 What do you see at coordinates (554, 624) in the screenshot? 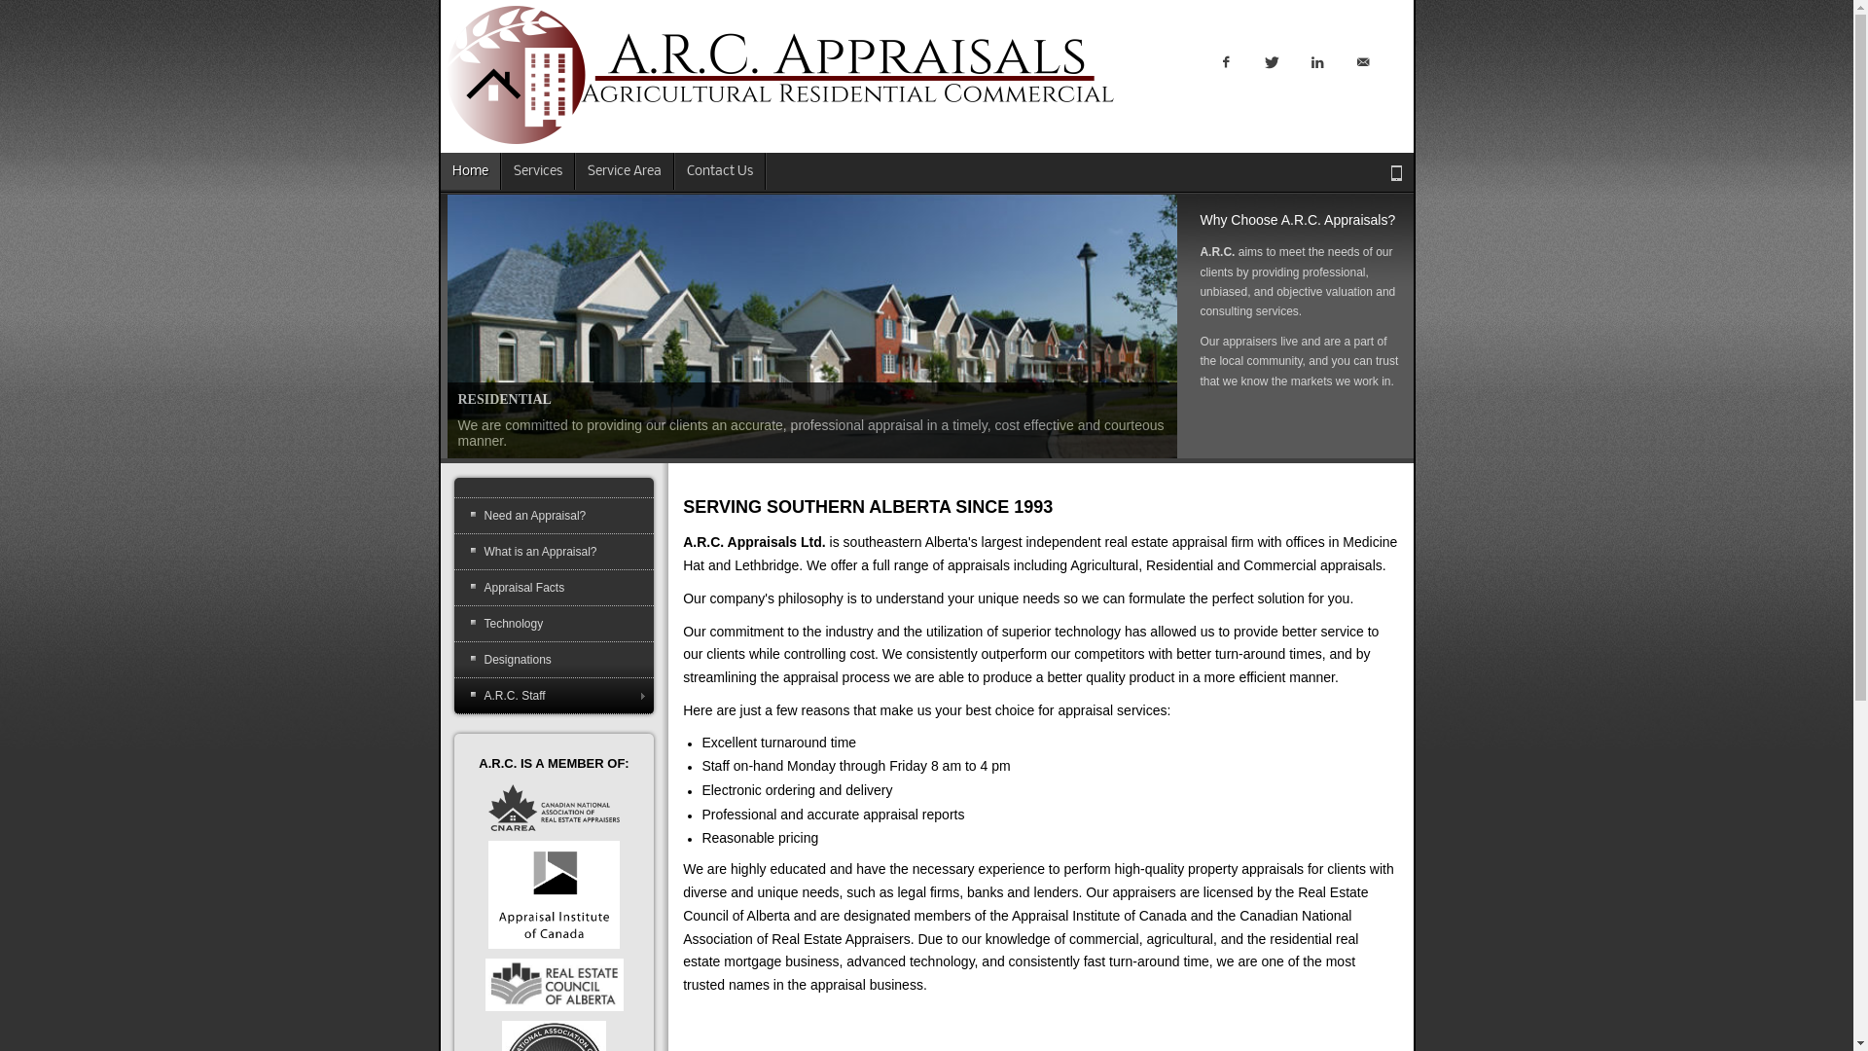
I see `Technology` at bounding box center [554, 624].